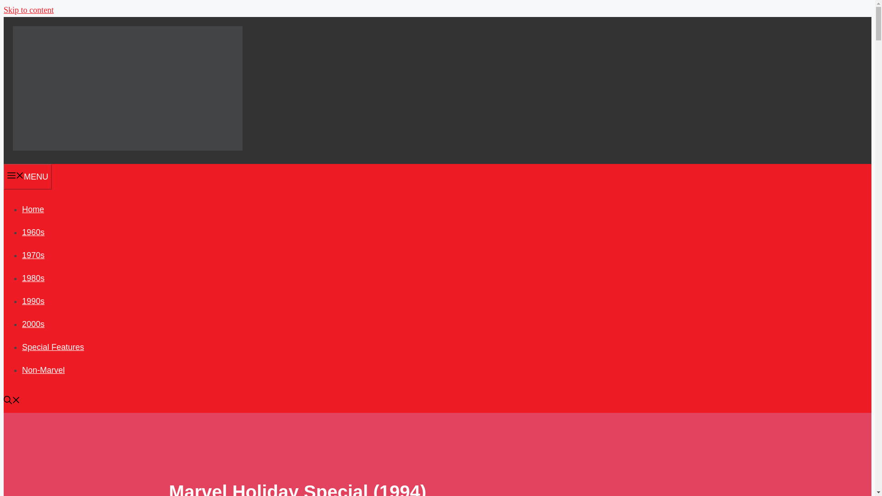  I want to click on Home, so click(33, 209).